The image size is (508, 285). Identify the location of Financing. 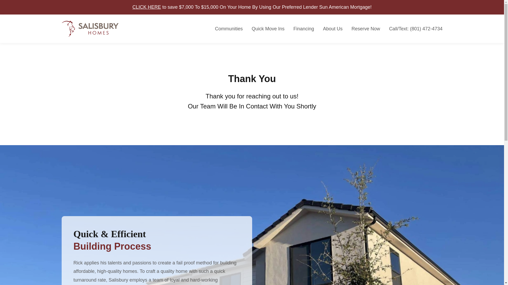
(304, 28).